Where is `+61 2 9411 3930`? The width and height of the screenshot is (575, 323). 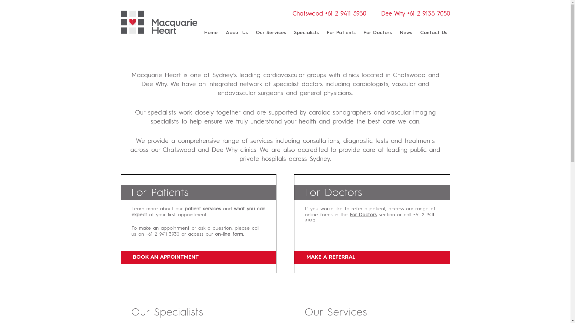 +61 2 9411 3930 is located at coordinates (369, 218).